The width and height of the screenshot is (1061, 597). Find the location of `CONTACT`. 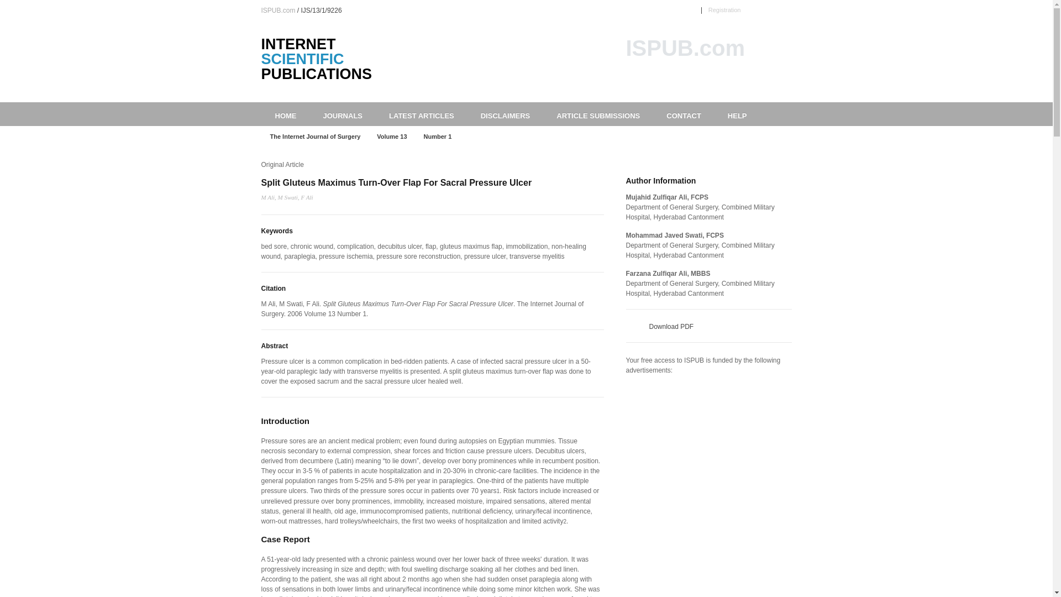

CONTACT is located at coordinates (684, 114).